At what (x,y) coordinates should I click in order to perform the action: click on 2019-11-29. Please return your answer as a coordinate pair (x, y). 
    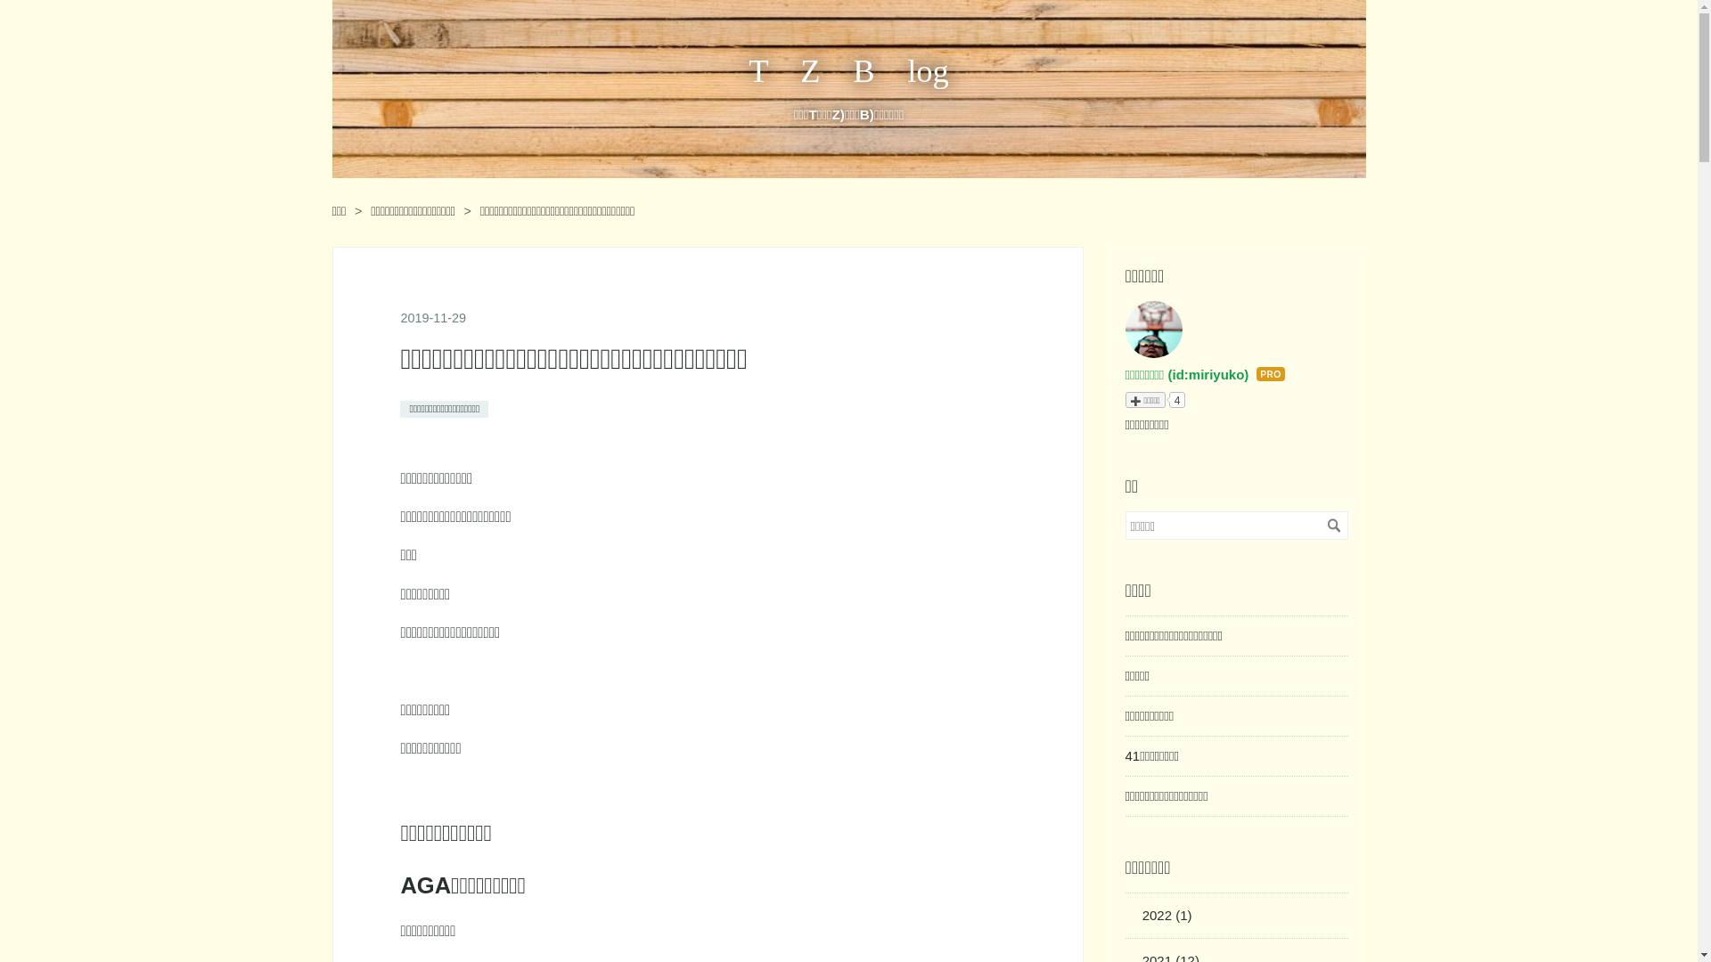
    Looking at the image, I should click on (433, 318).